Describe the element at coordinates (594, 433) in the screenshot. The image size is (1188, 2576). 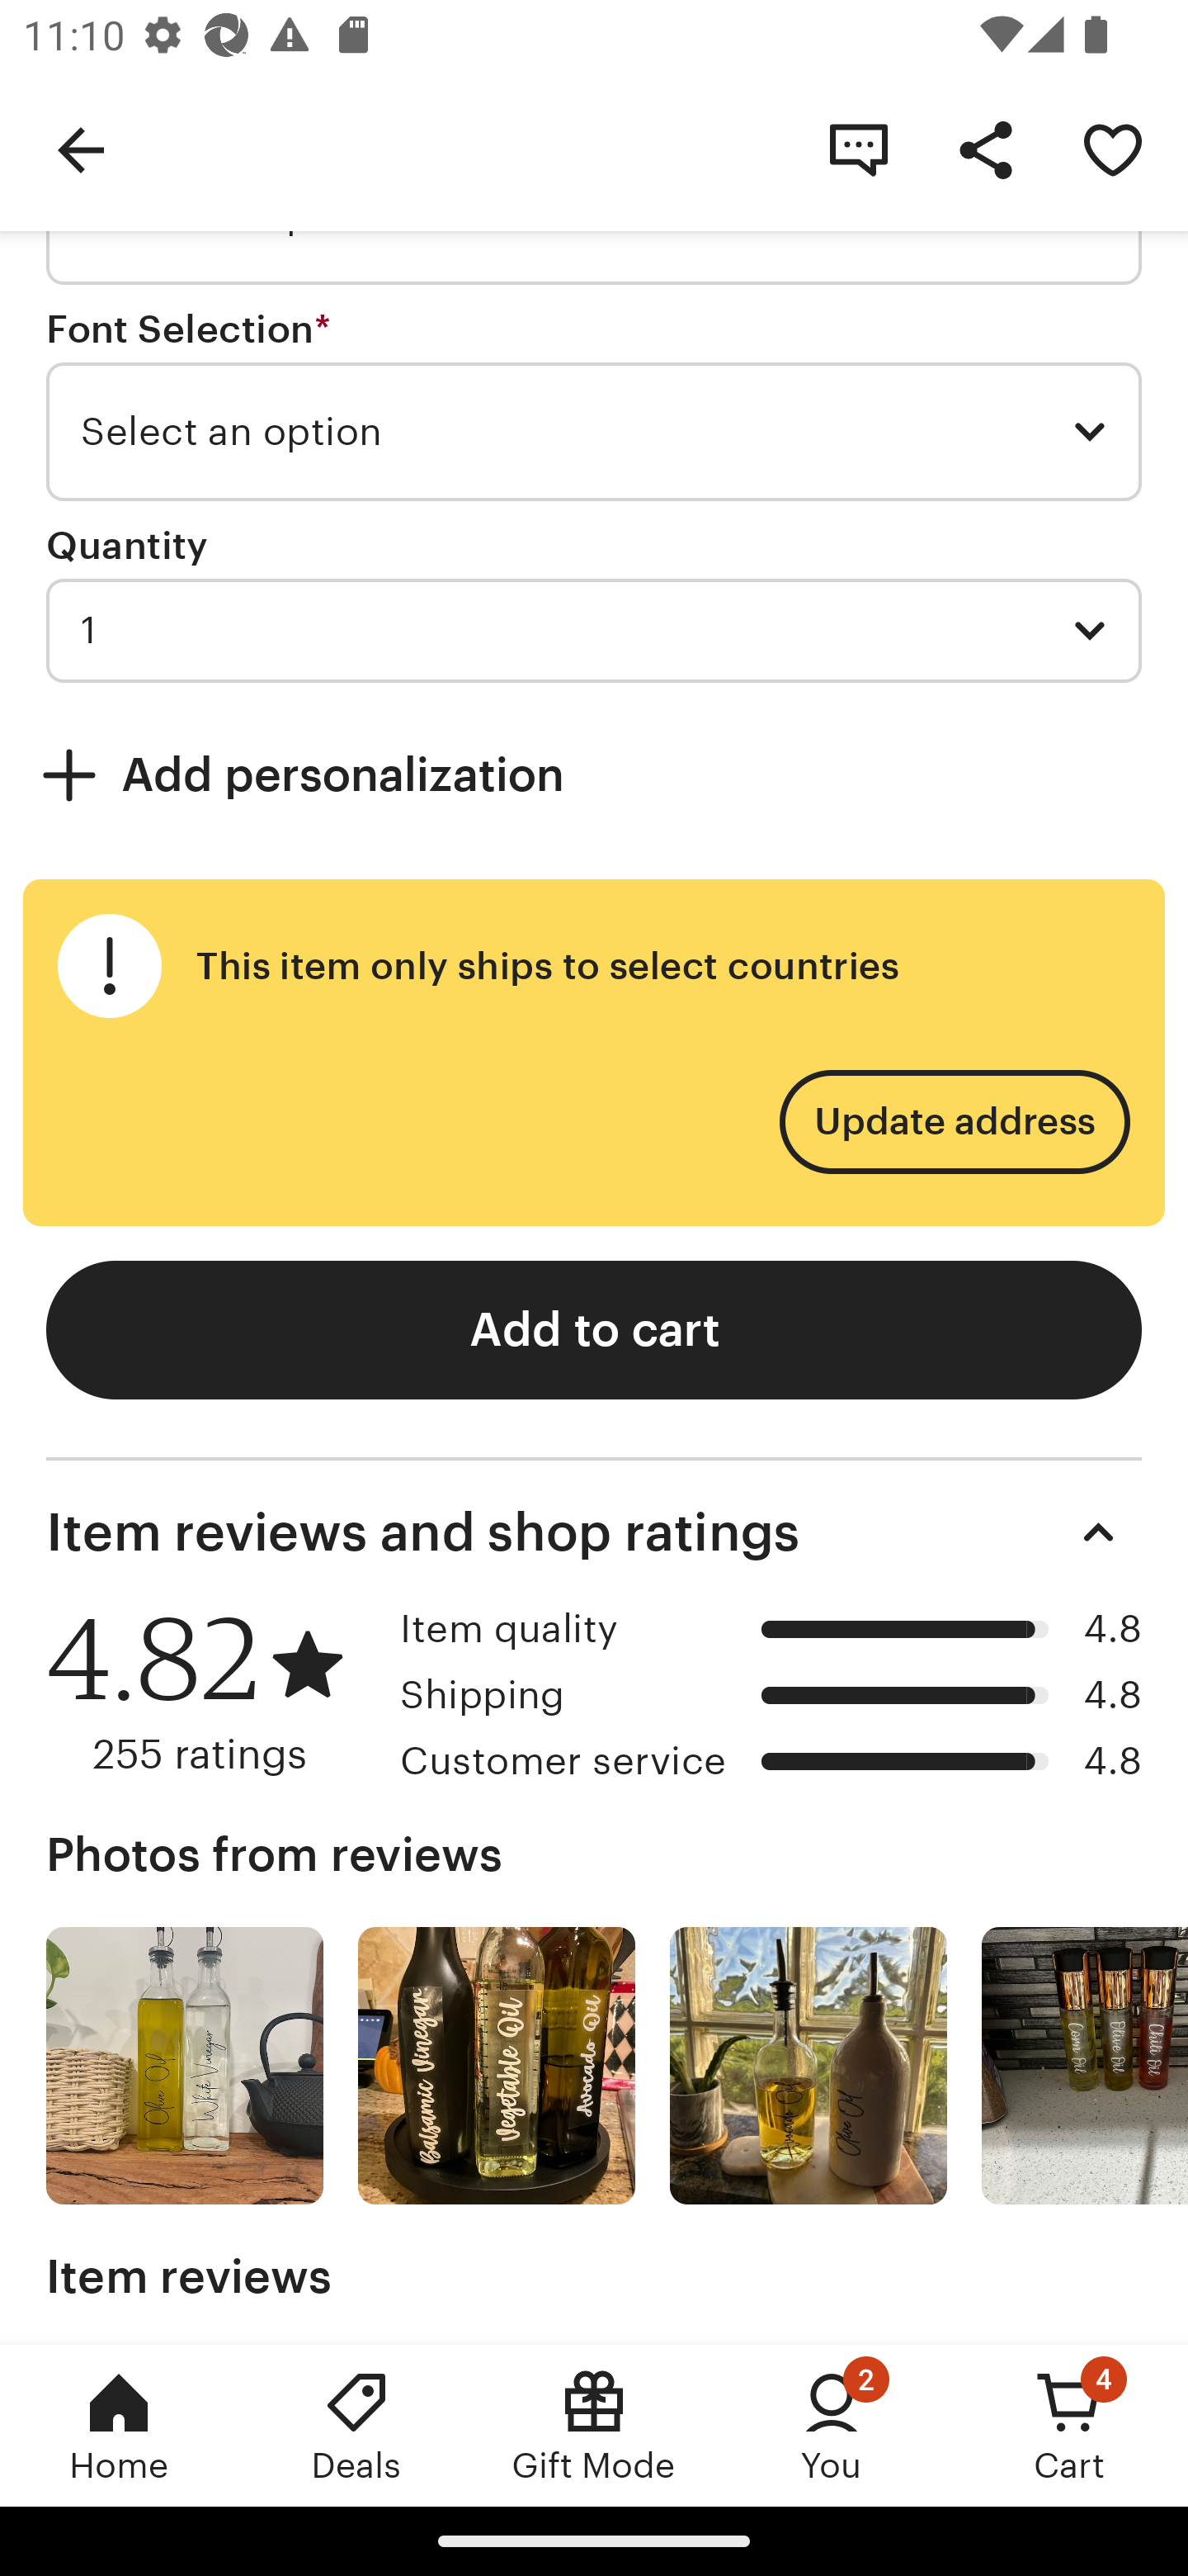
I see `Select an option` at that location.